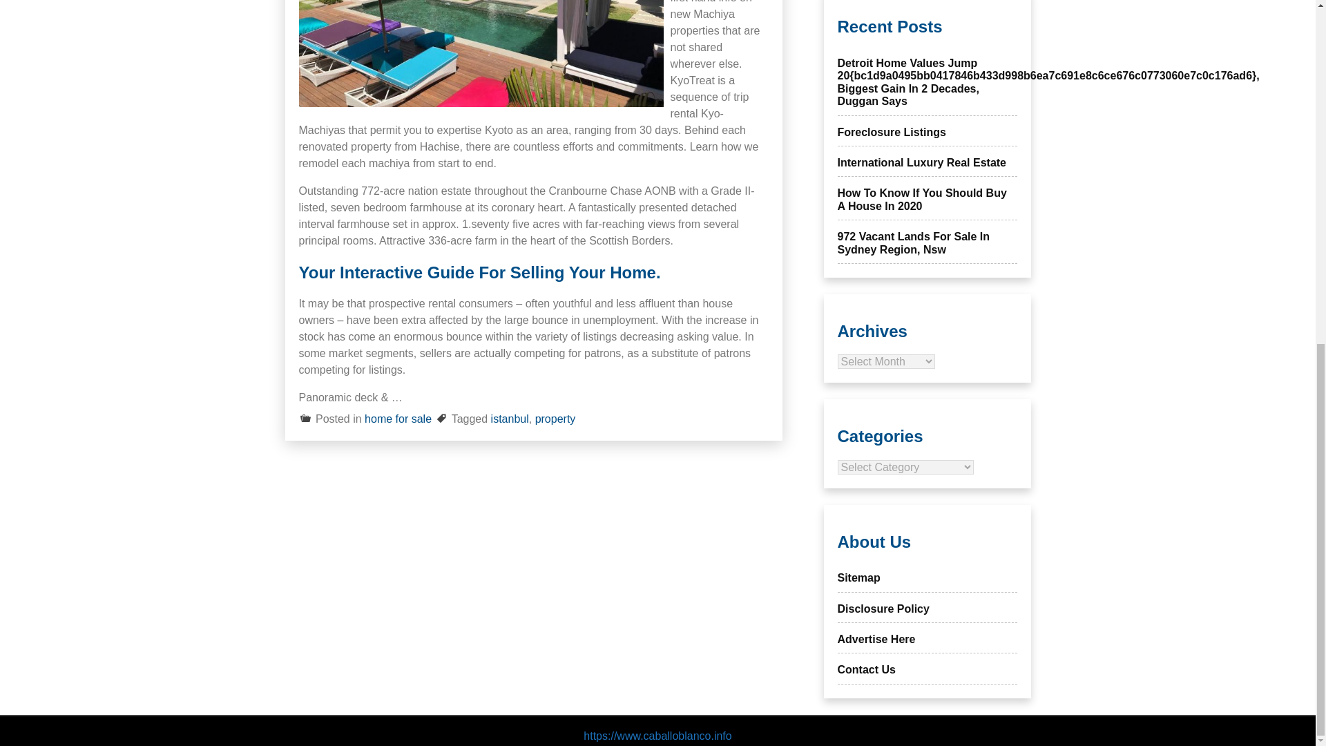 The width and height of the screenshot is (1326, 746). I want to click on property, so click(555, 419).